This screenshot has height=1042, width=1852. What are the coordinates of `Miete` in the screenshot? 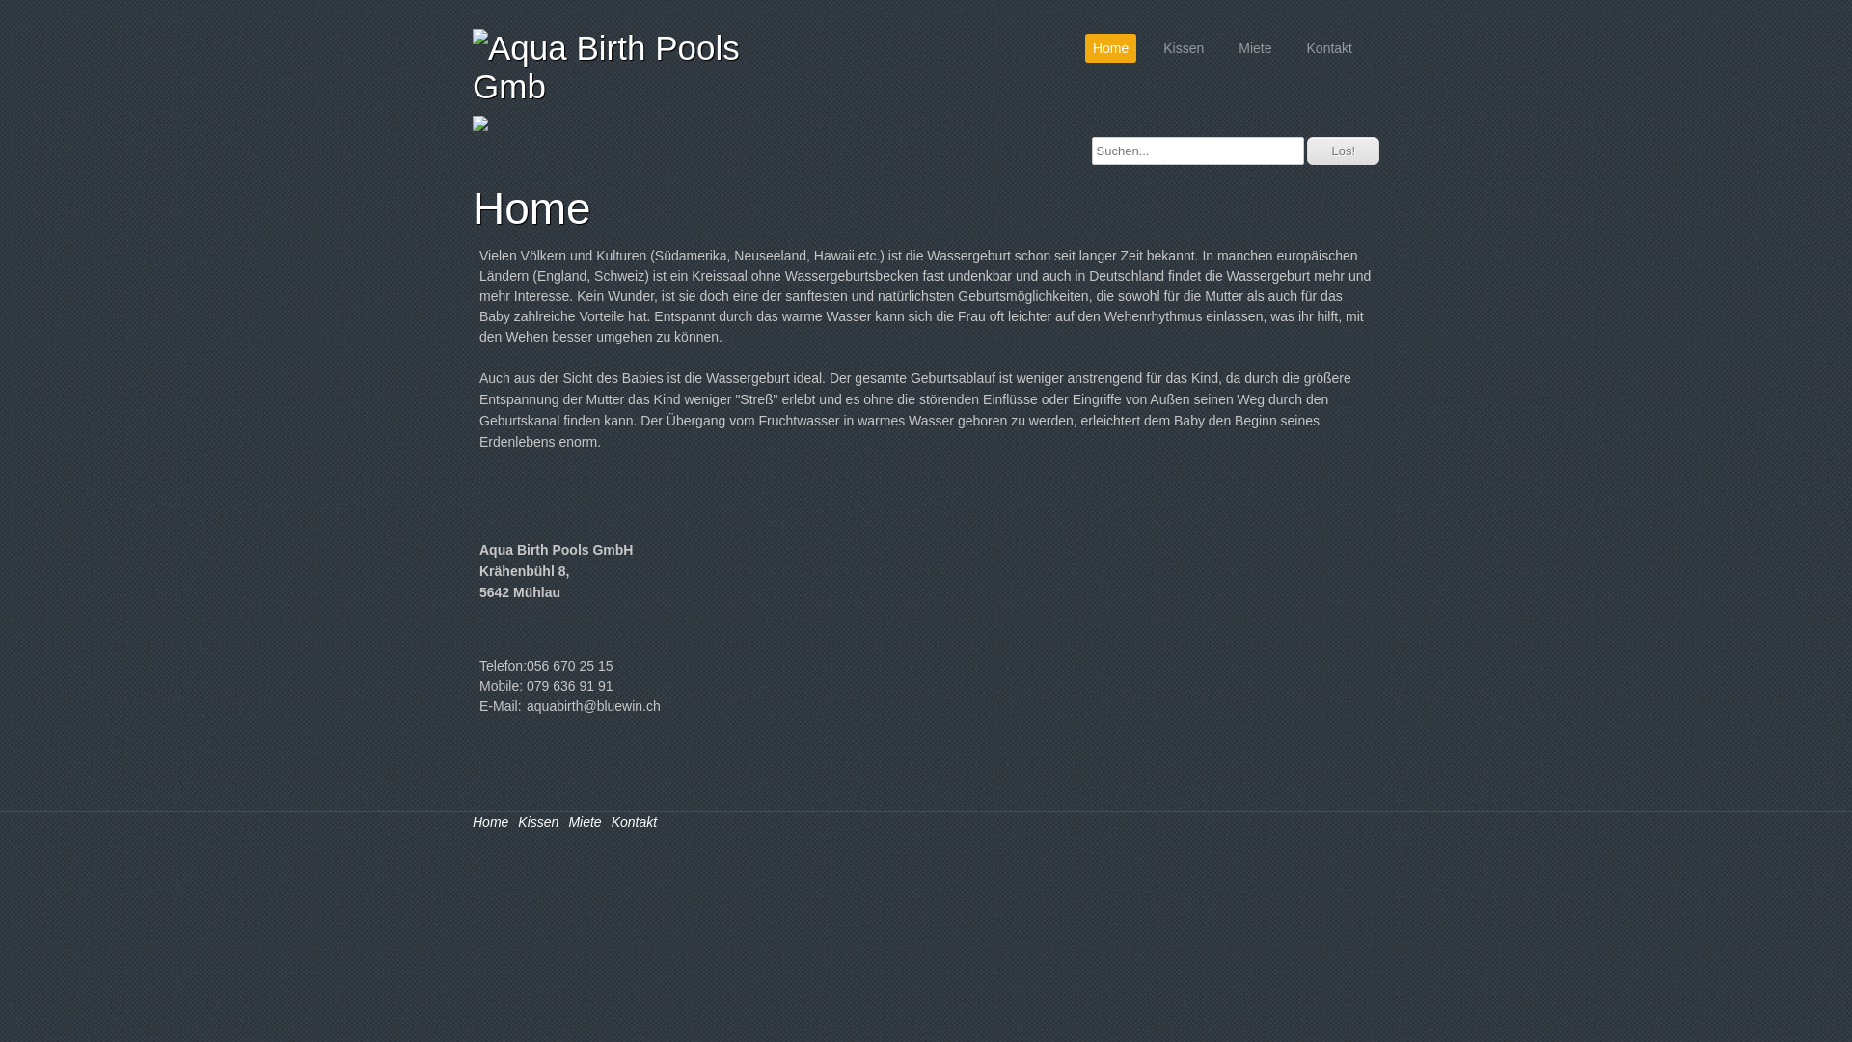 It's located at (585, 822).